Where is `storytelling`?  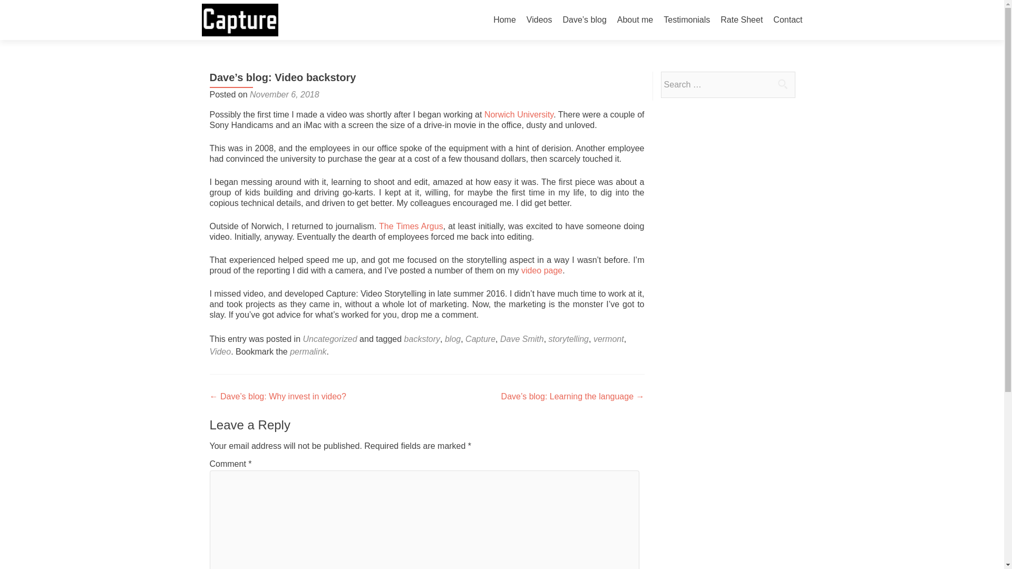 storytelling is located at coordinates (568, 339).